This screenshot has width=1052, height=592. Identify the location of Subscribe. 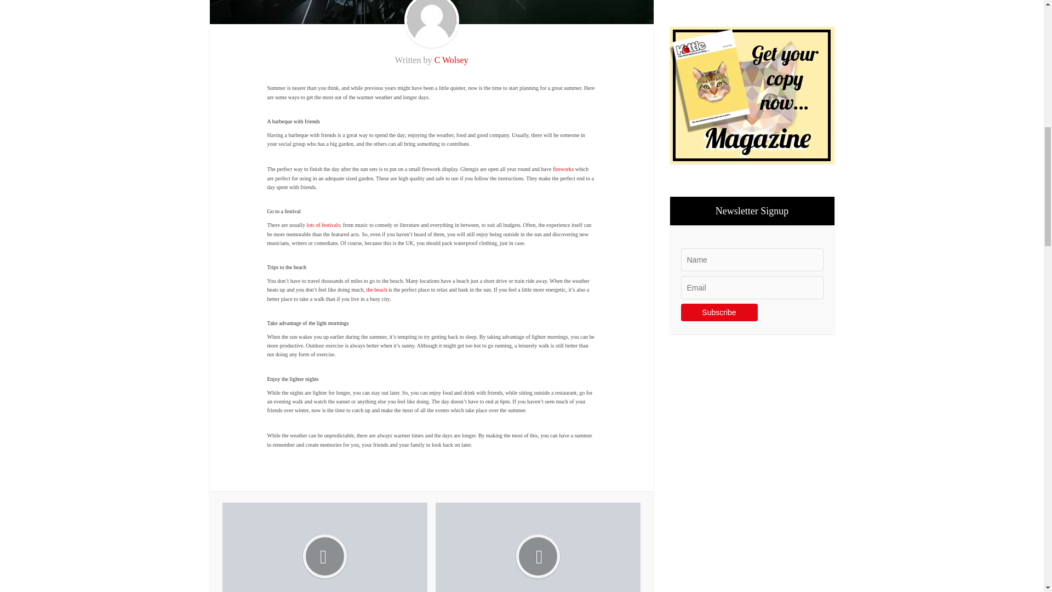
(719, 312).